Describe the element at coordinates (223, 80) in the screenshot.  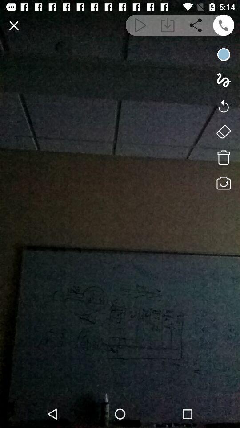
I see `free draw` at that location.